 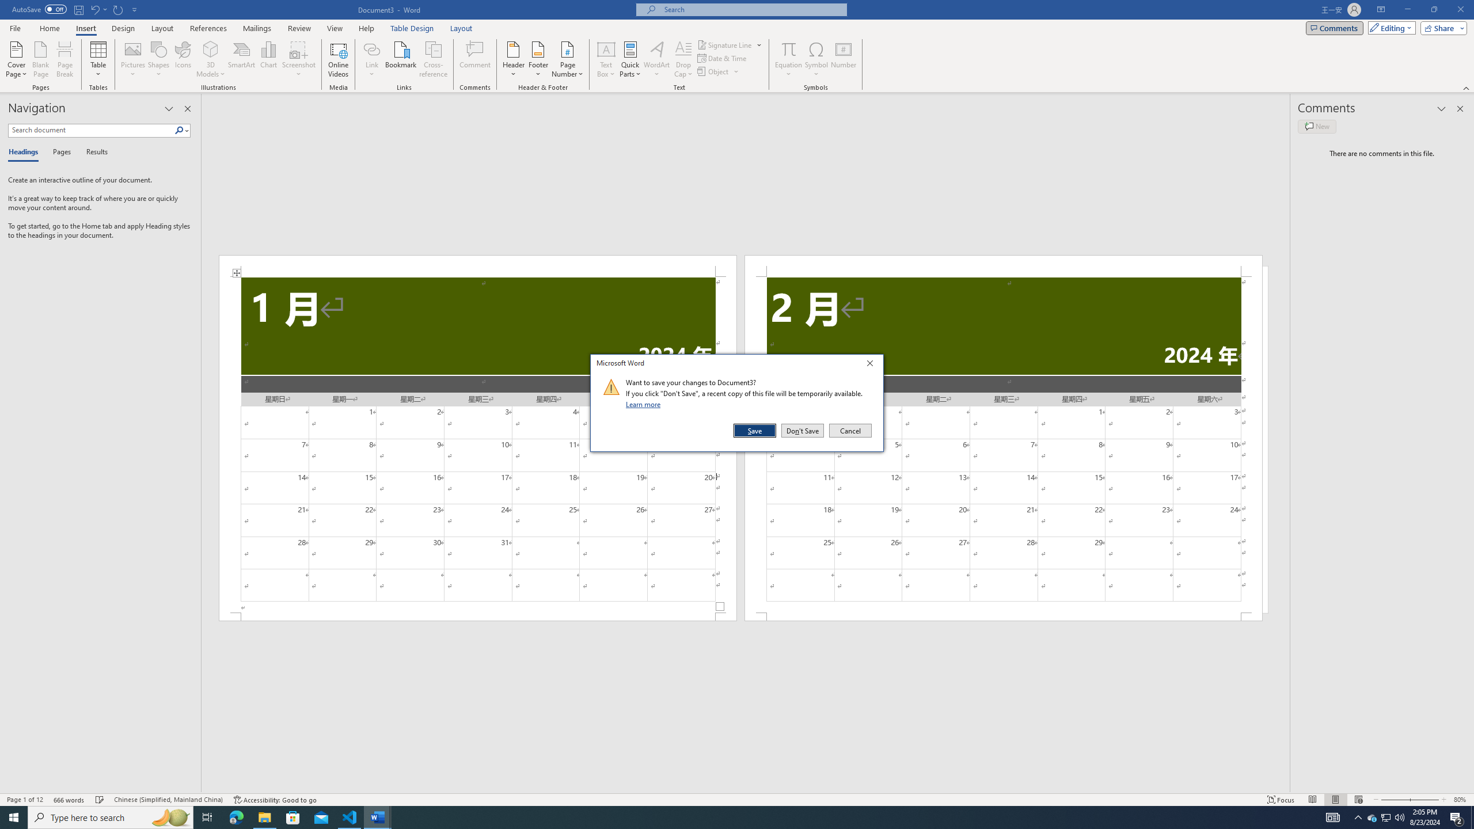 I want to click on Class: NetUIScrollBar, so click(x=746, y=788).